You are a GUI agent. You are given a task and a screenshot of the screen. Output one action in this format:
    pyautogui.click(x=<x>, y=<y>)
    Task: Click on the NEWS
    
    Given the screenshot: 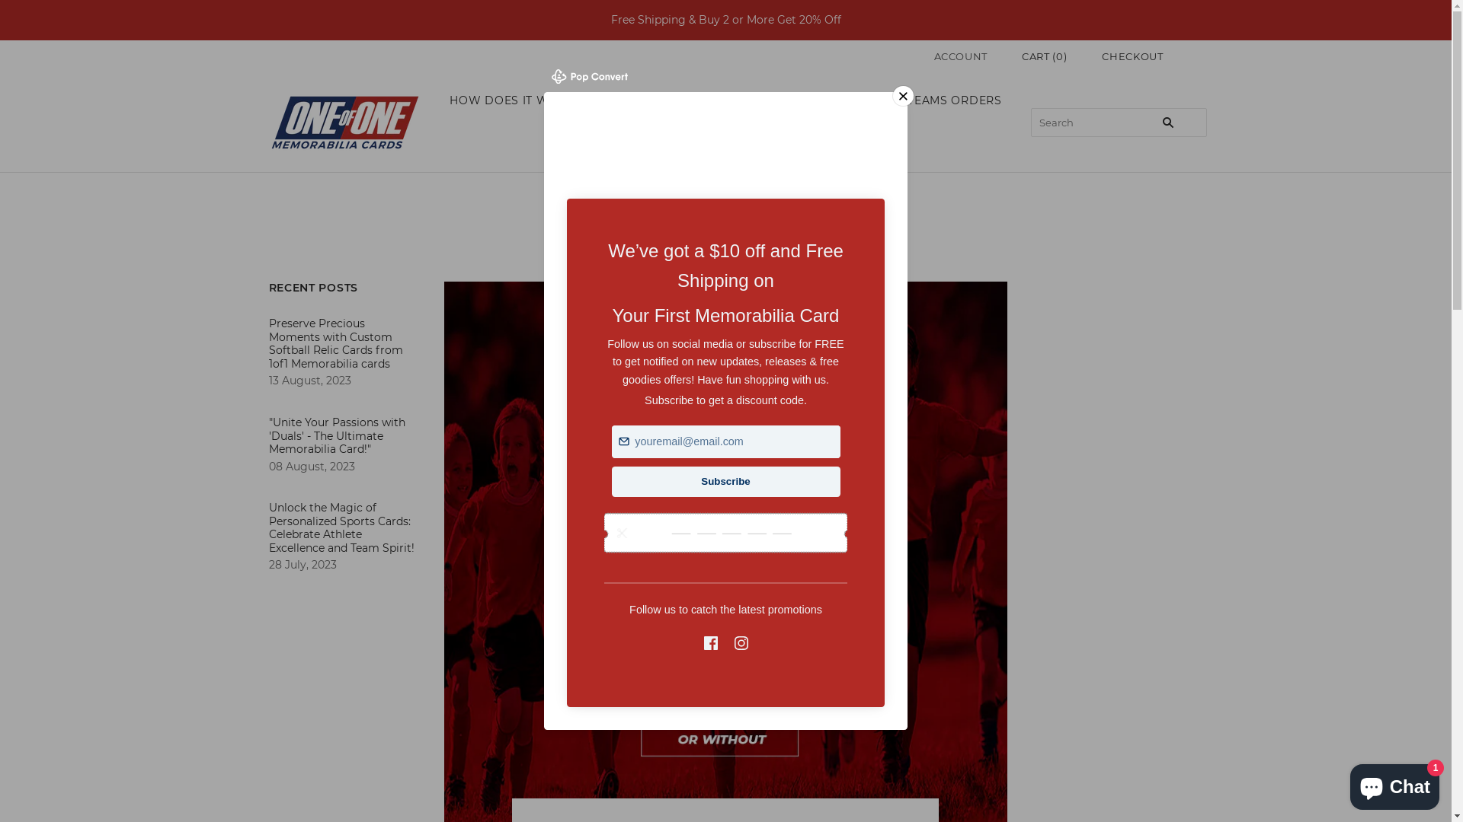 What is the action you would take?
    pyautogui.click(x=784, y=146)
    